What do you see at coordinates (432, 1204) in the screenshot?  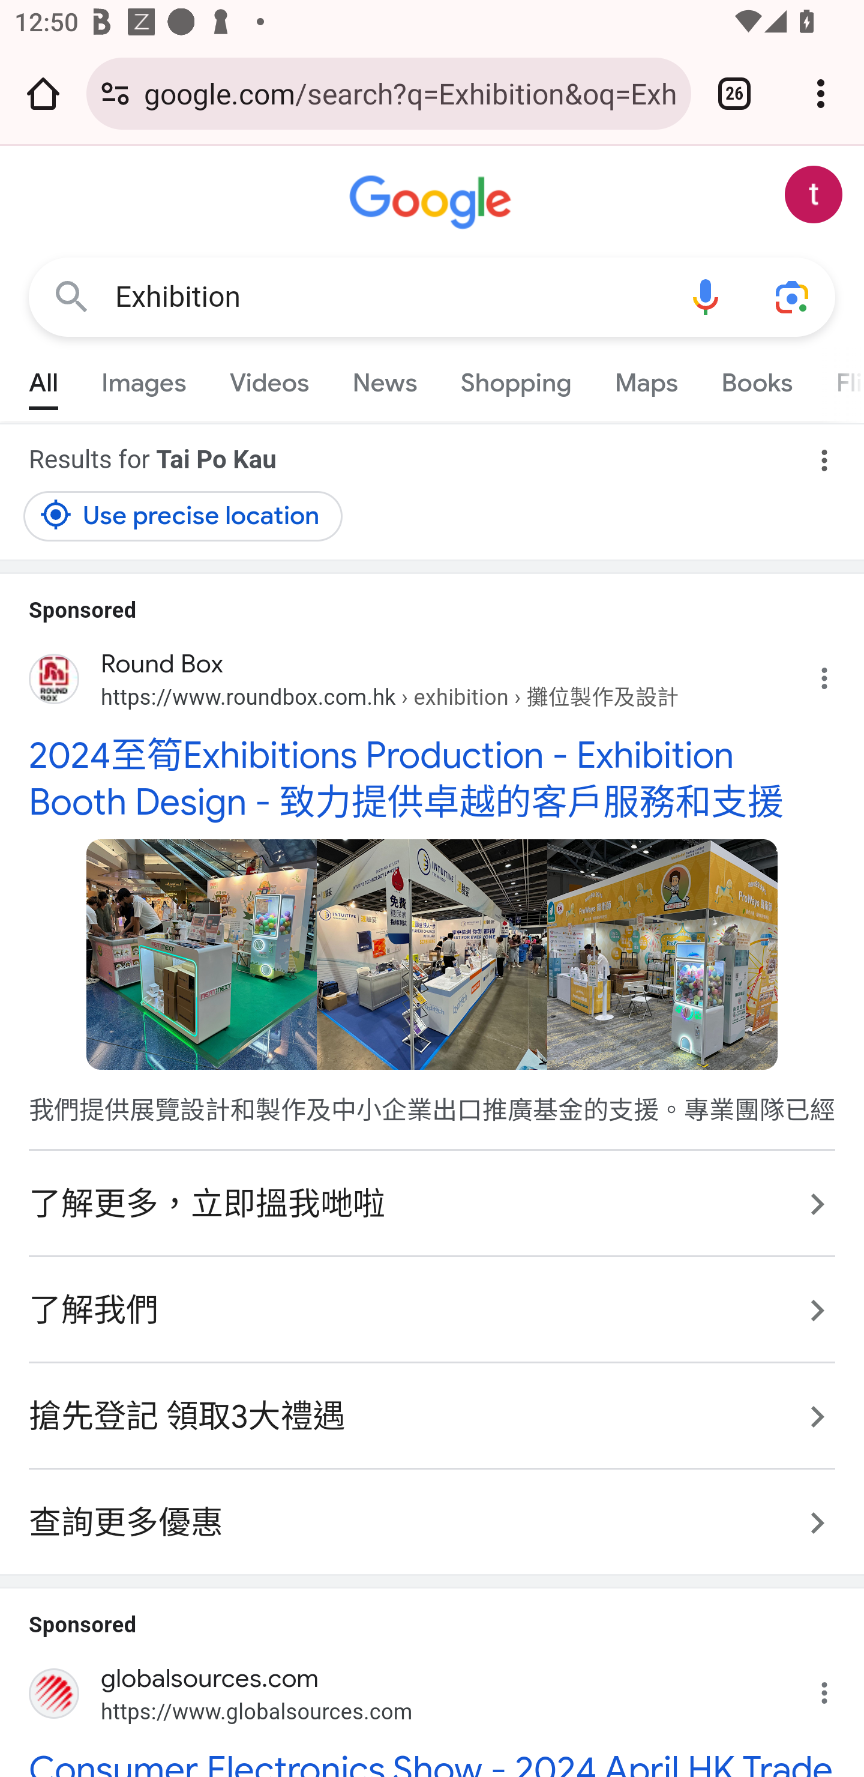 I see `了解更多，立即搵我哋啦` at bounding box center [432, 1204].